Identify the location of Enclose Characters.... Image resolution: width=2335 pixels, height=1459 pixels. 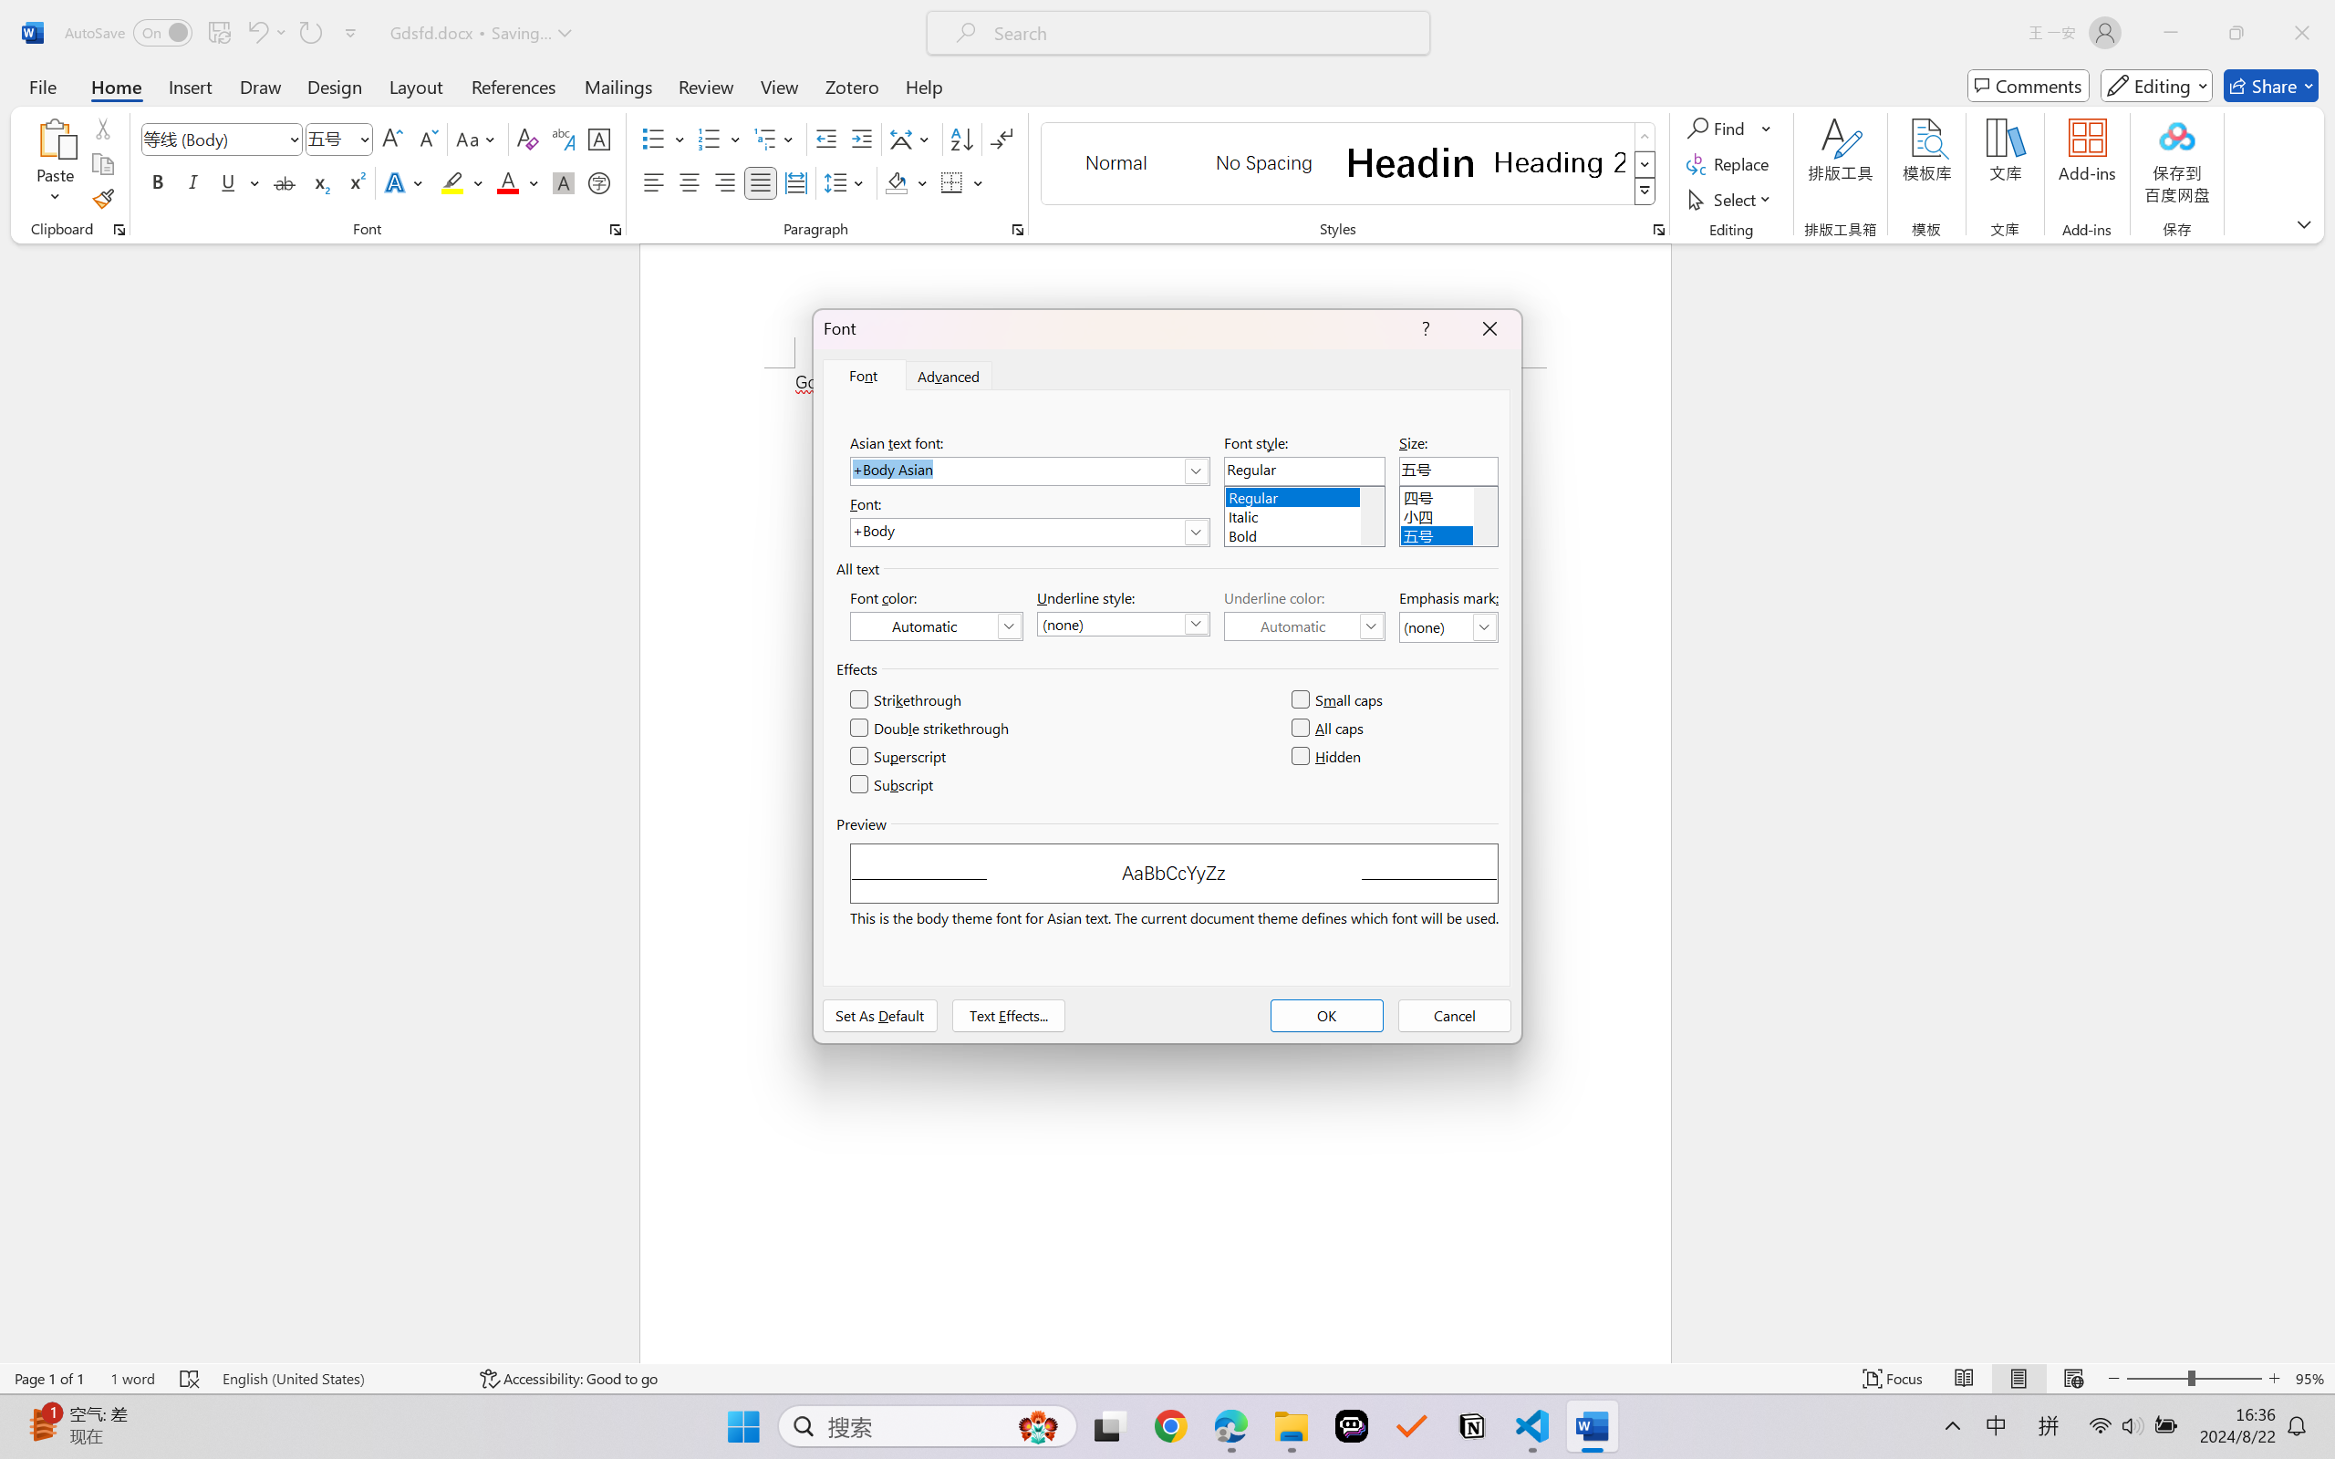
(600, 182).